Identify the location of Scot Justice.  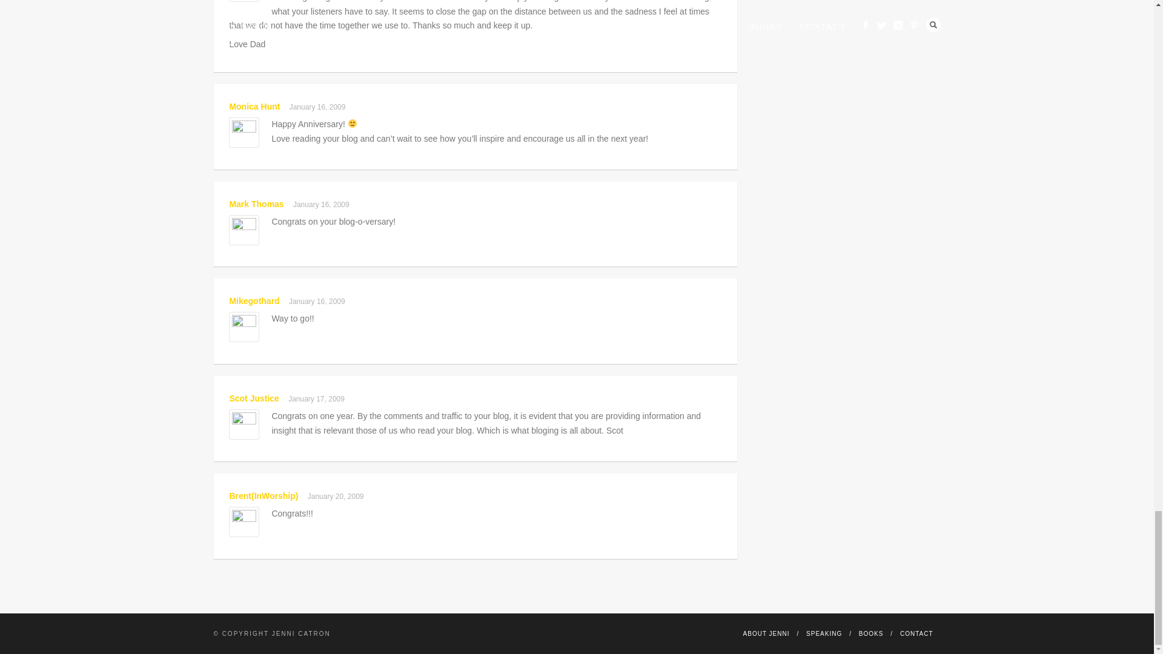
(254, 398).